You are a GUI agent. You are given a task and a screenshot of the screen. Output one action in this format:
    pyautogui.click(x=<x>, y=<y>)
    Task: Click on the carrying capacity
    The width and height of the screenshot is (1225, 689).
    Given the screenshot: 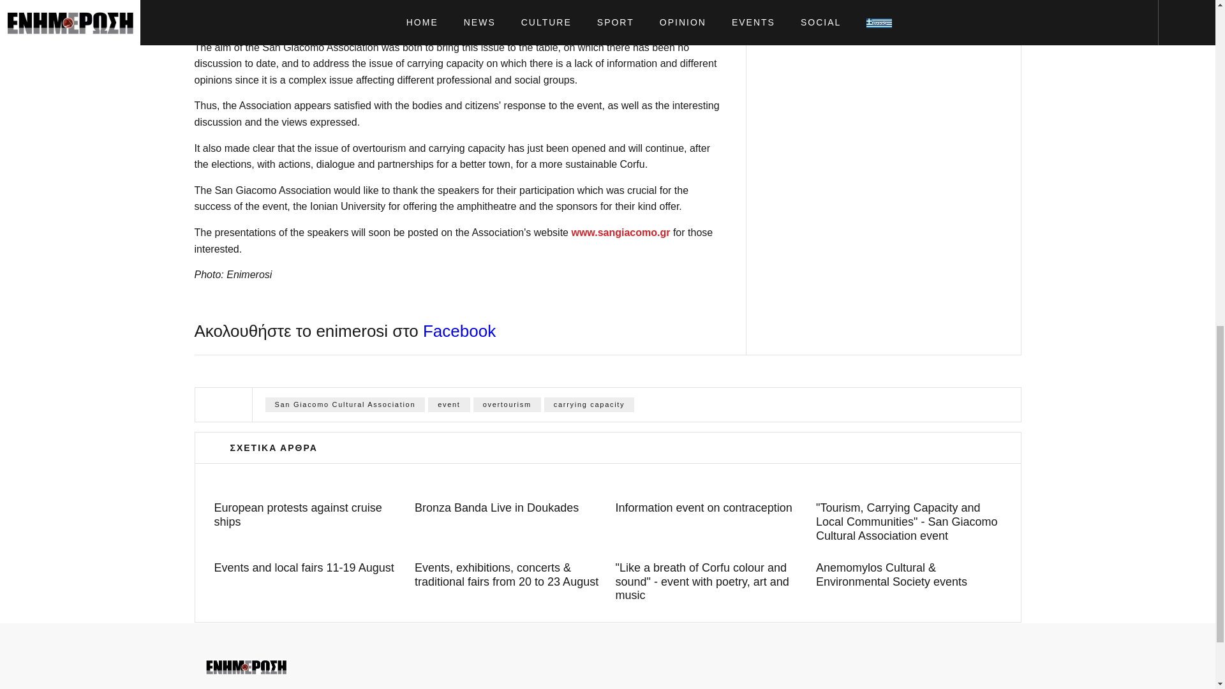 What is the action you would take?
    pyautogui.click(x=589, y=404)
    